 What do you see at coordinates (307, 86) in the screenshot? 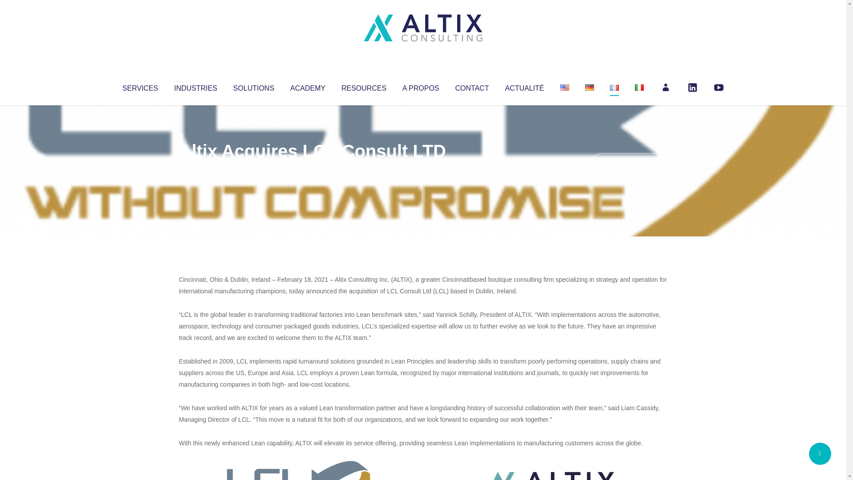
I see `ACADEMY` at bounding box center [307, 86].